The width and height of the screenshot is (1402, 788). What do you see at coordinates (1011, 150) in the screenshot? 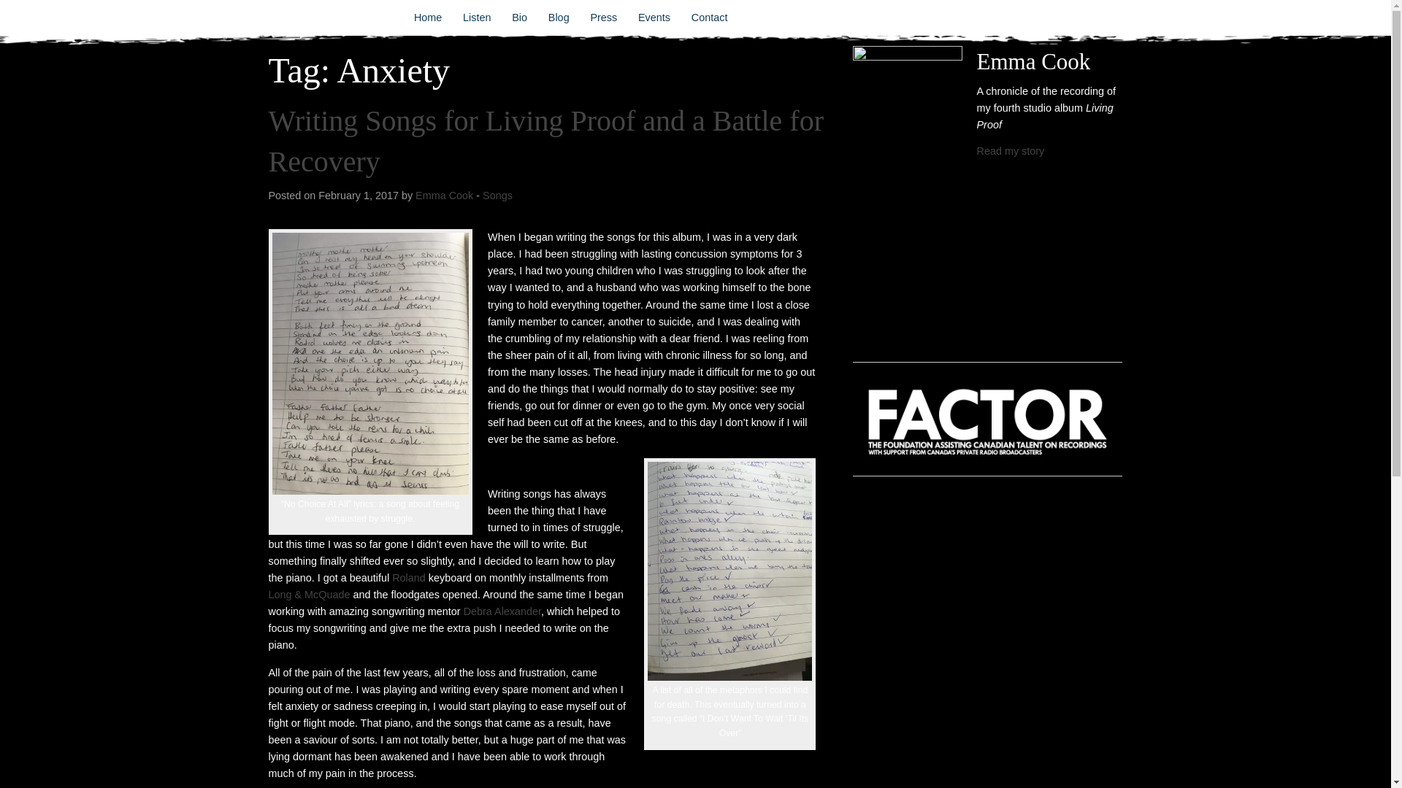
I see `Read my story` at bounding box center [1011, 150].